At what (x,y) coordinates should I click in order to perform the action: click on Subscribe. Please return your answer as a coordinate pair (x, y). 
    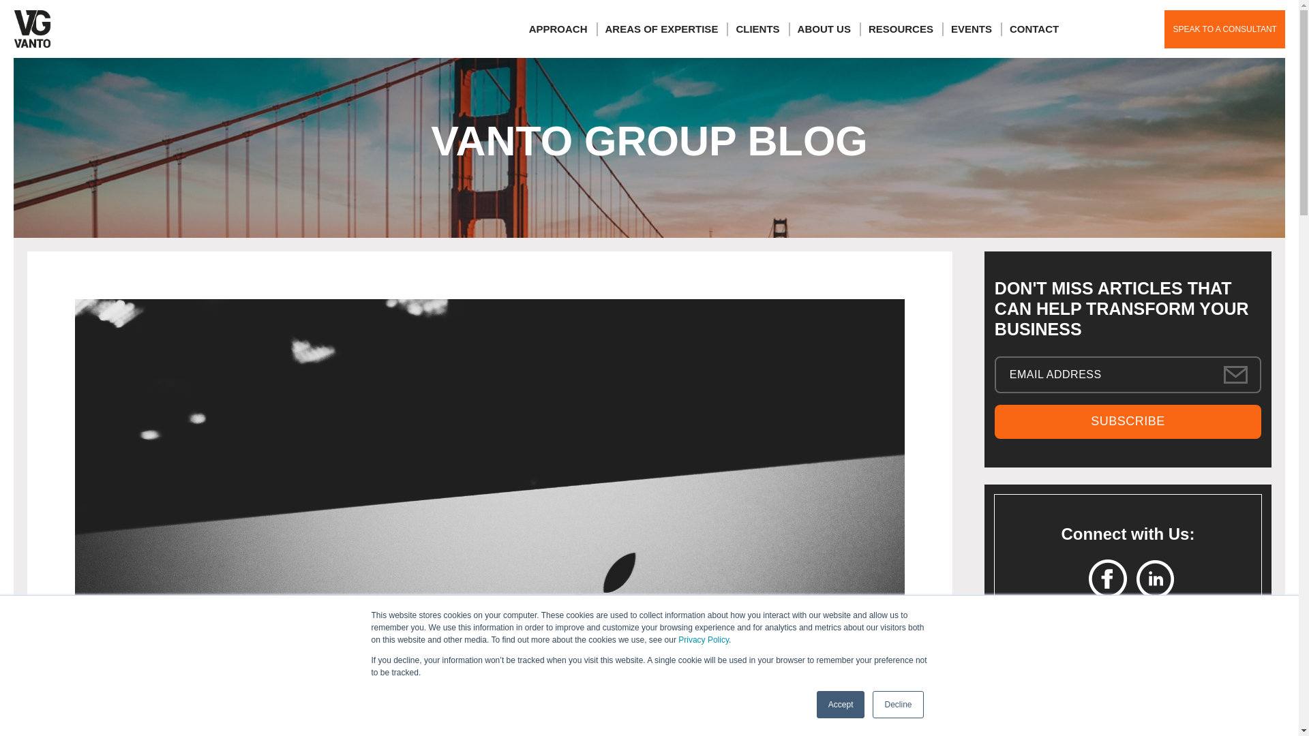
    Looking at the image, I should click on (1128, 421).